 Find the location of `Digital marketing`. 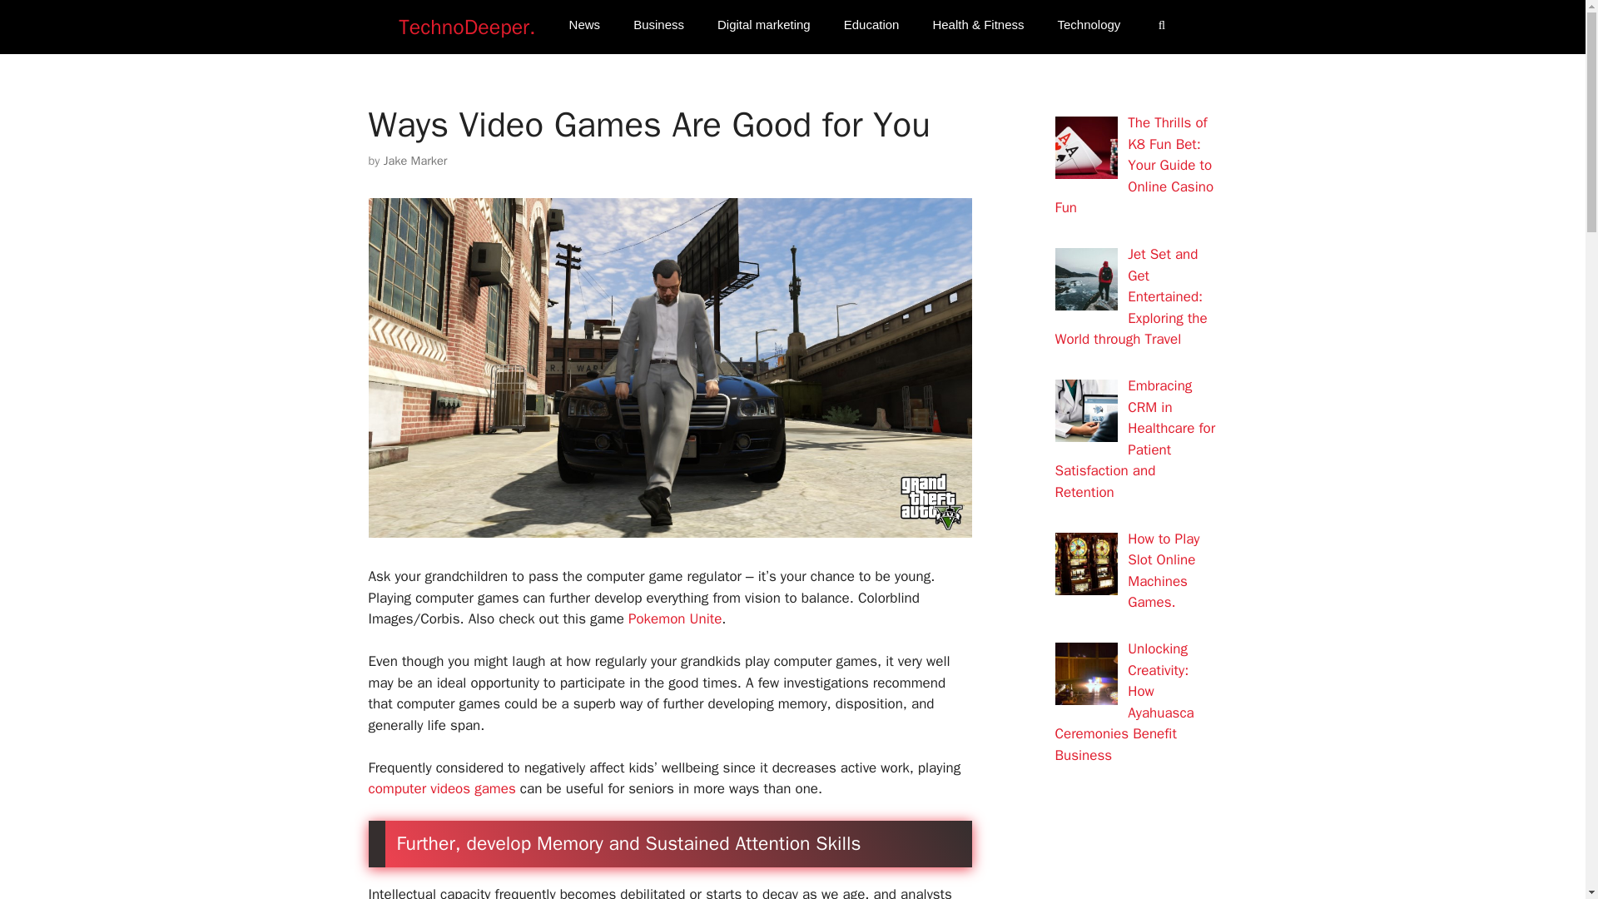

Digital marketing is located at coordinates (764, 25).